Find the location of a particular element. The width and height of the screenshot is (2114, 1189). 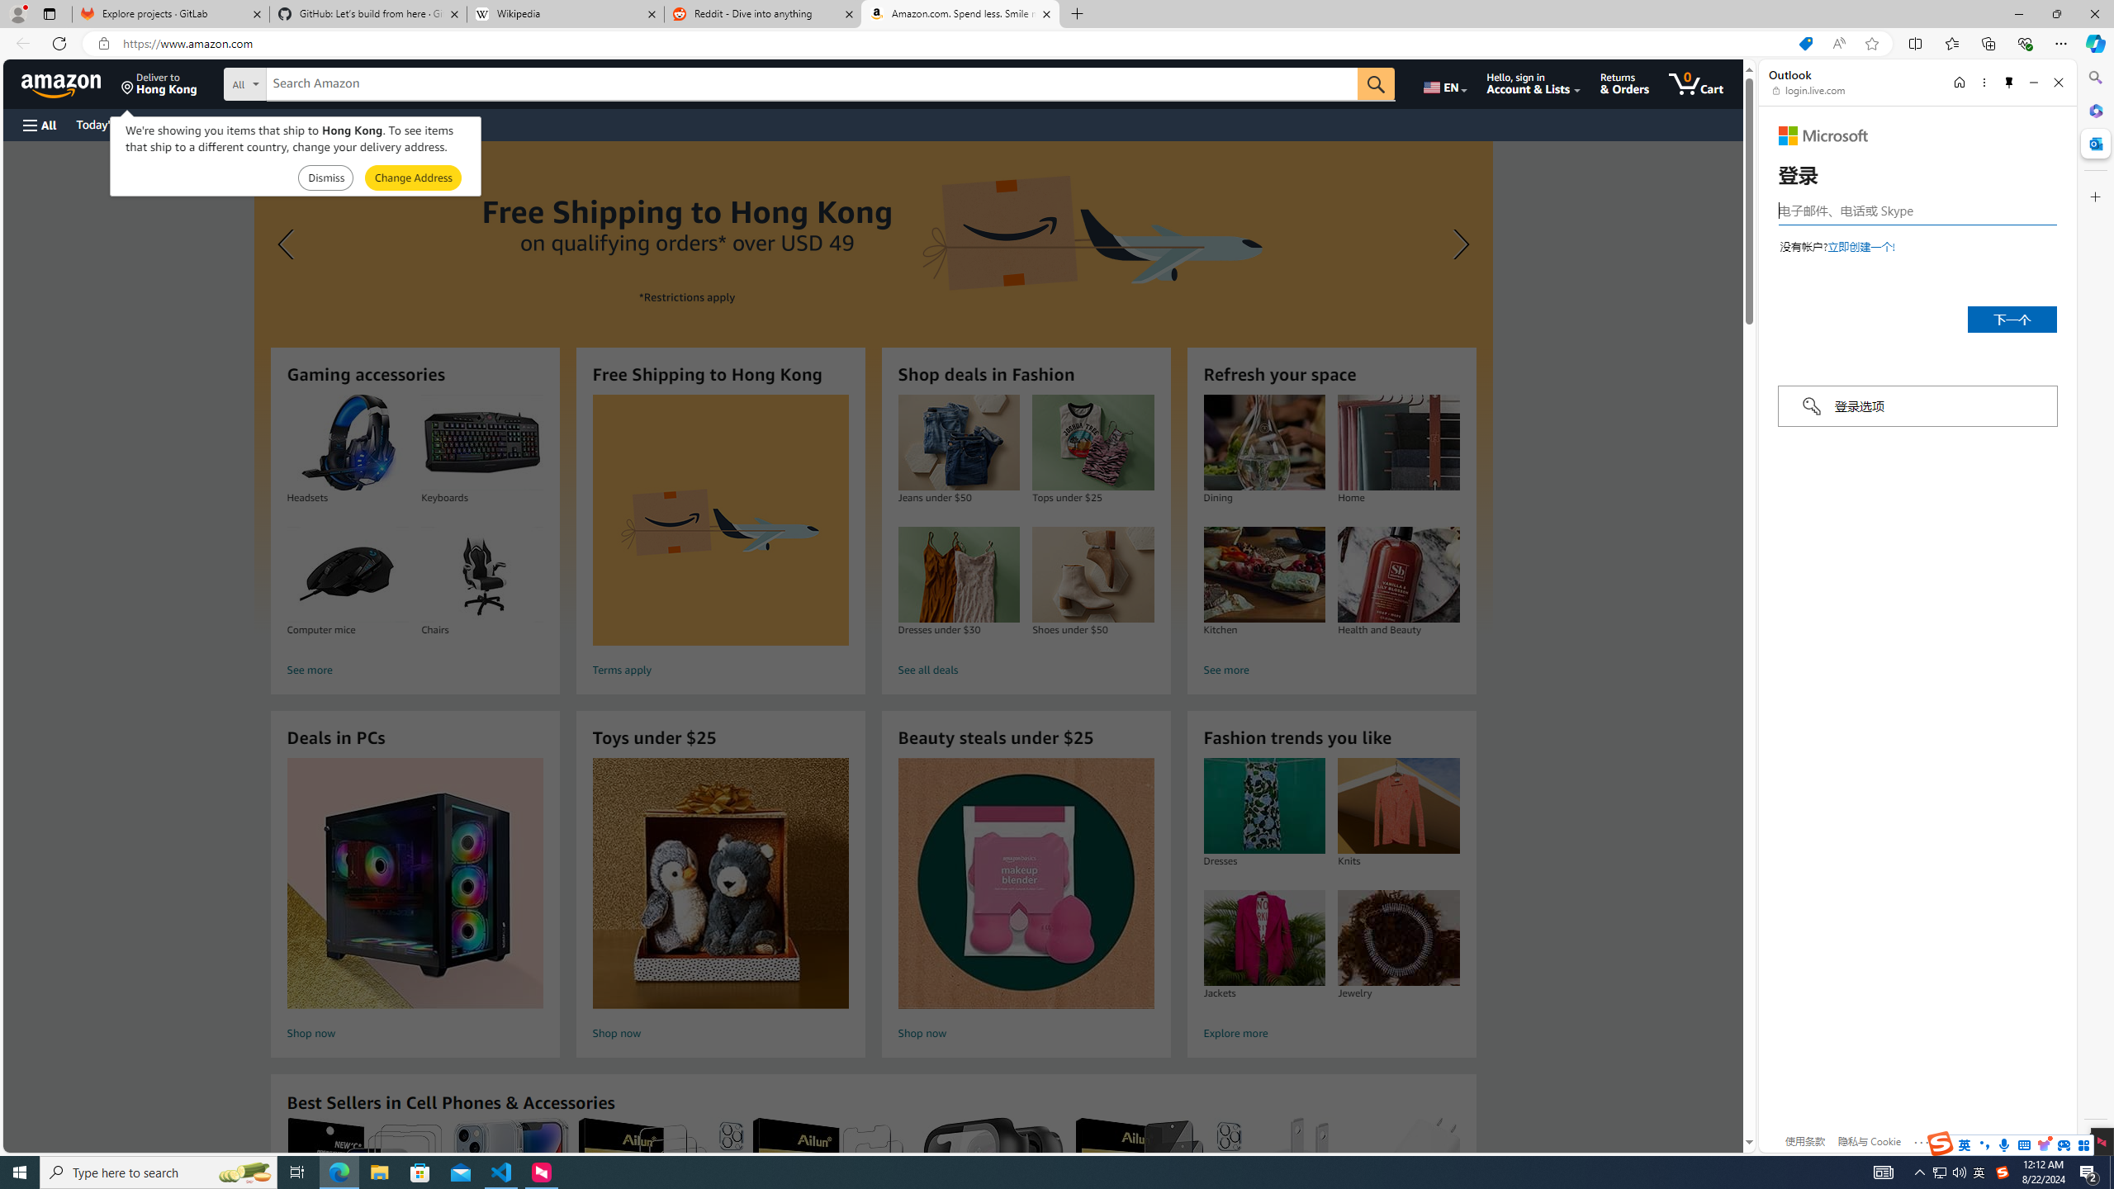

Dresses is located at coordinates (1263, 806).